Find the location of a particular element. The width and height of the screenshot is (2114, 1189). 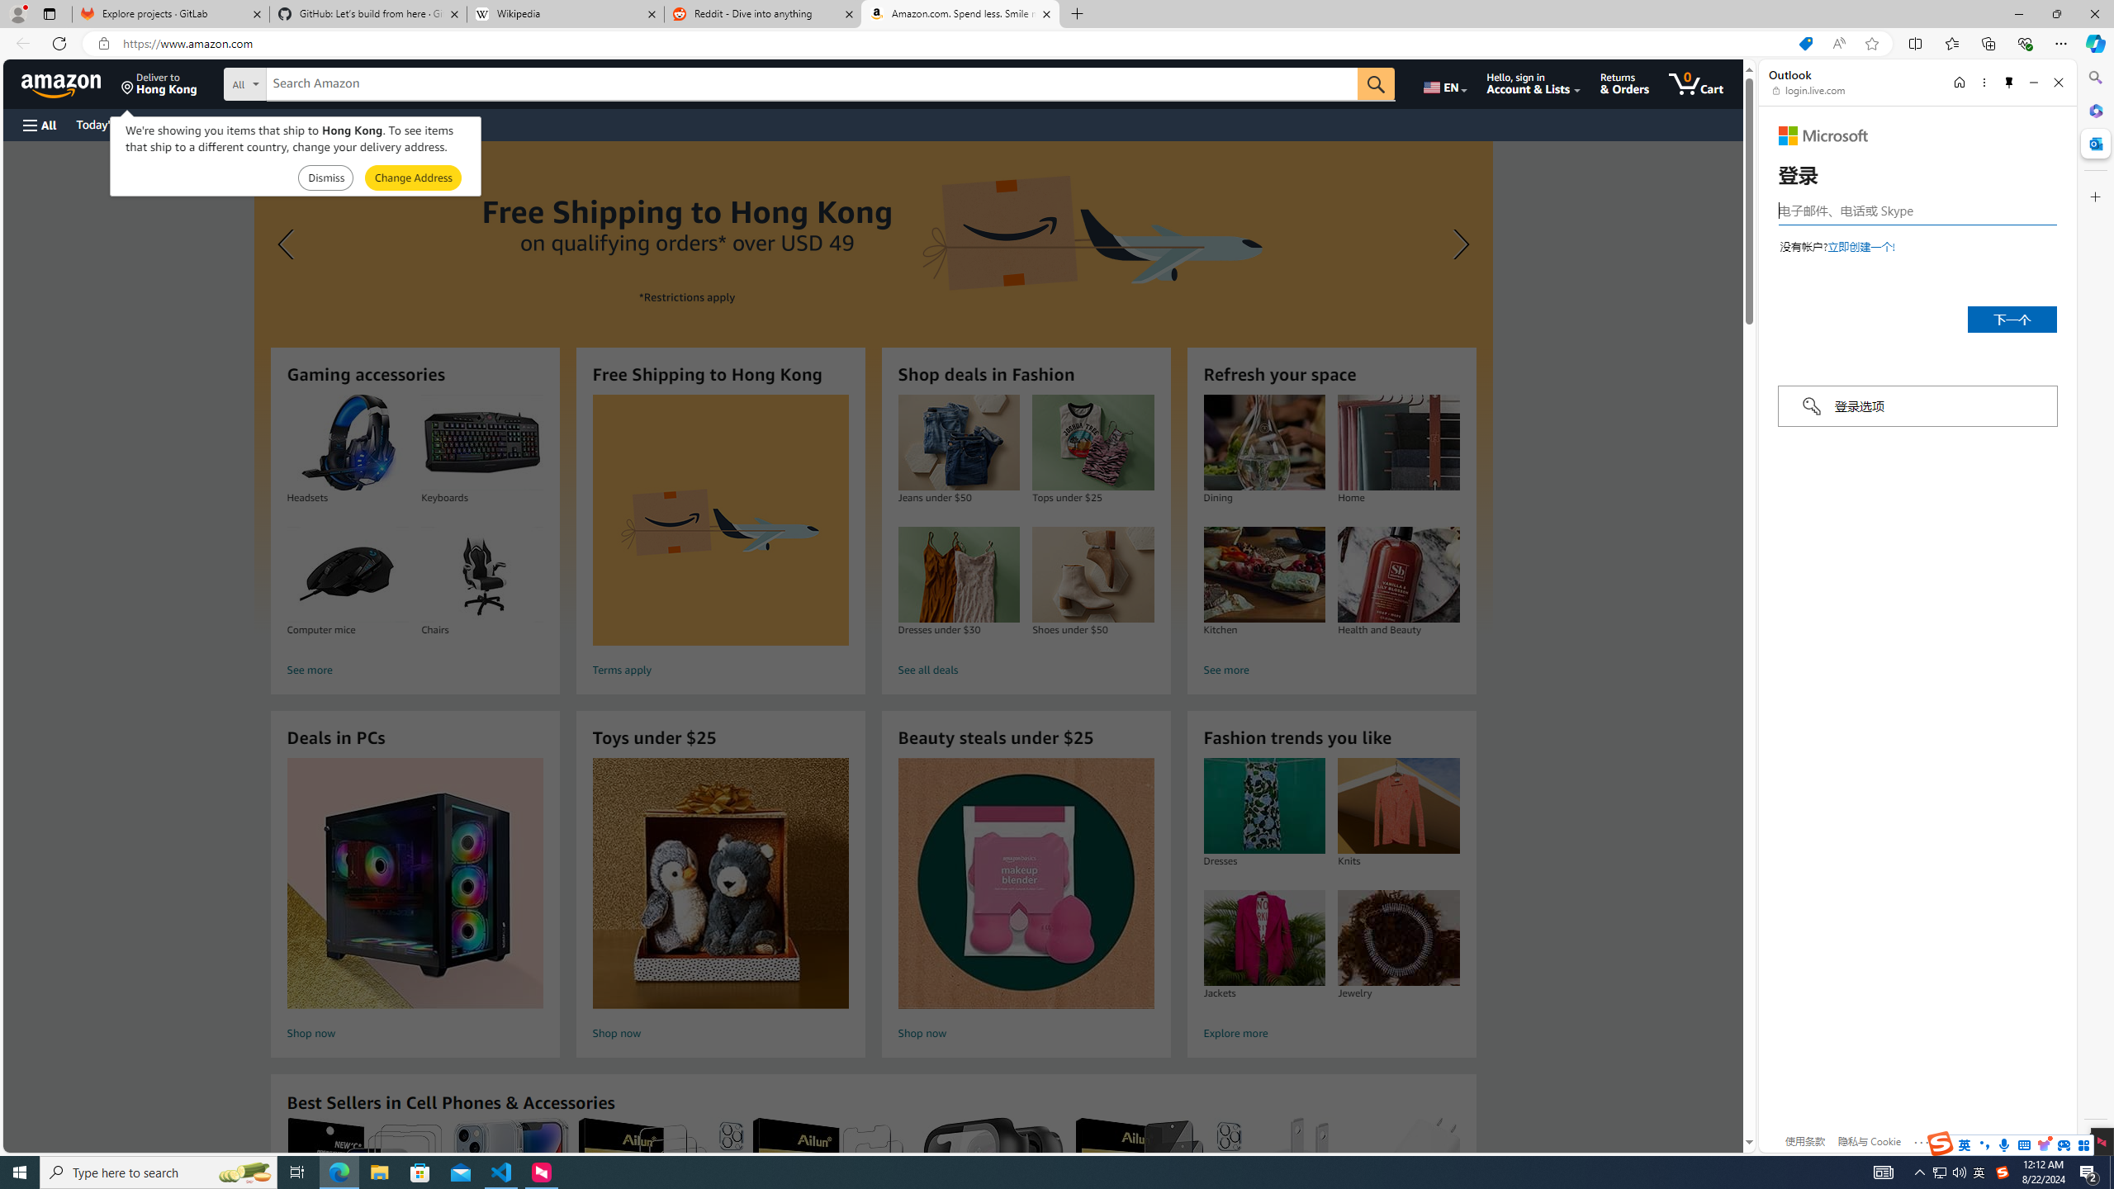

Dresses is located at coordinates (1263, 806).